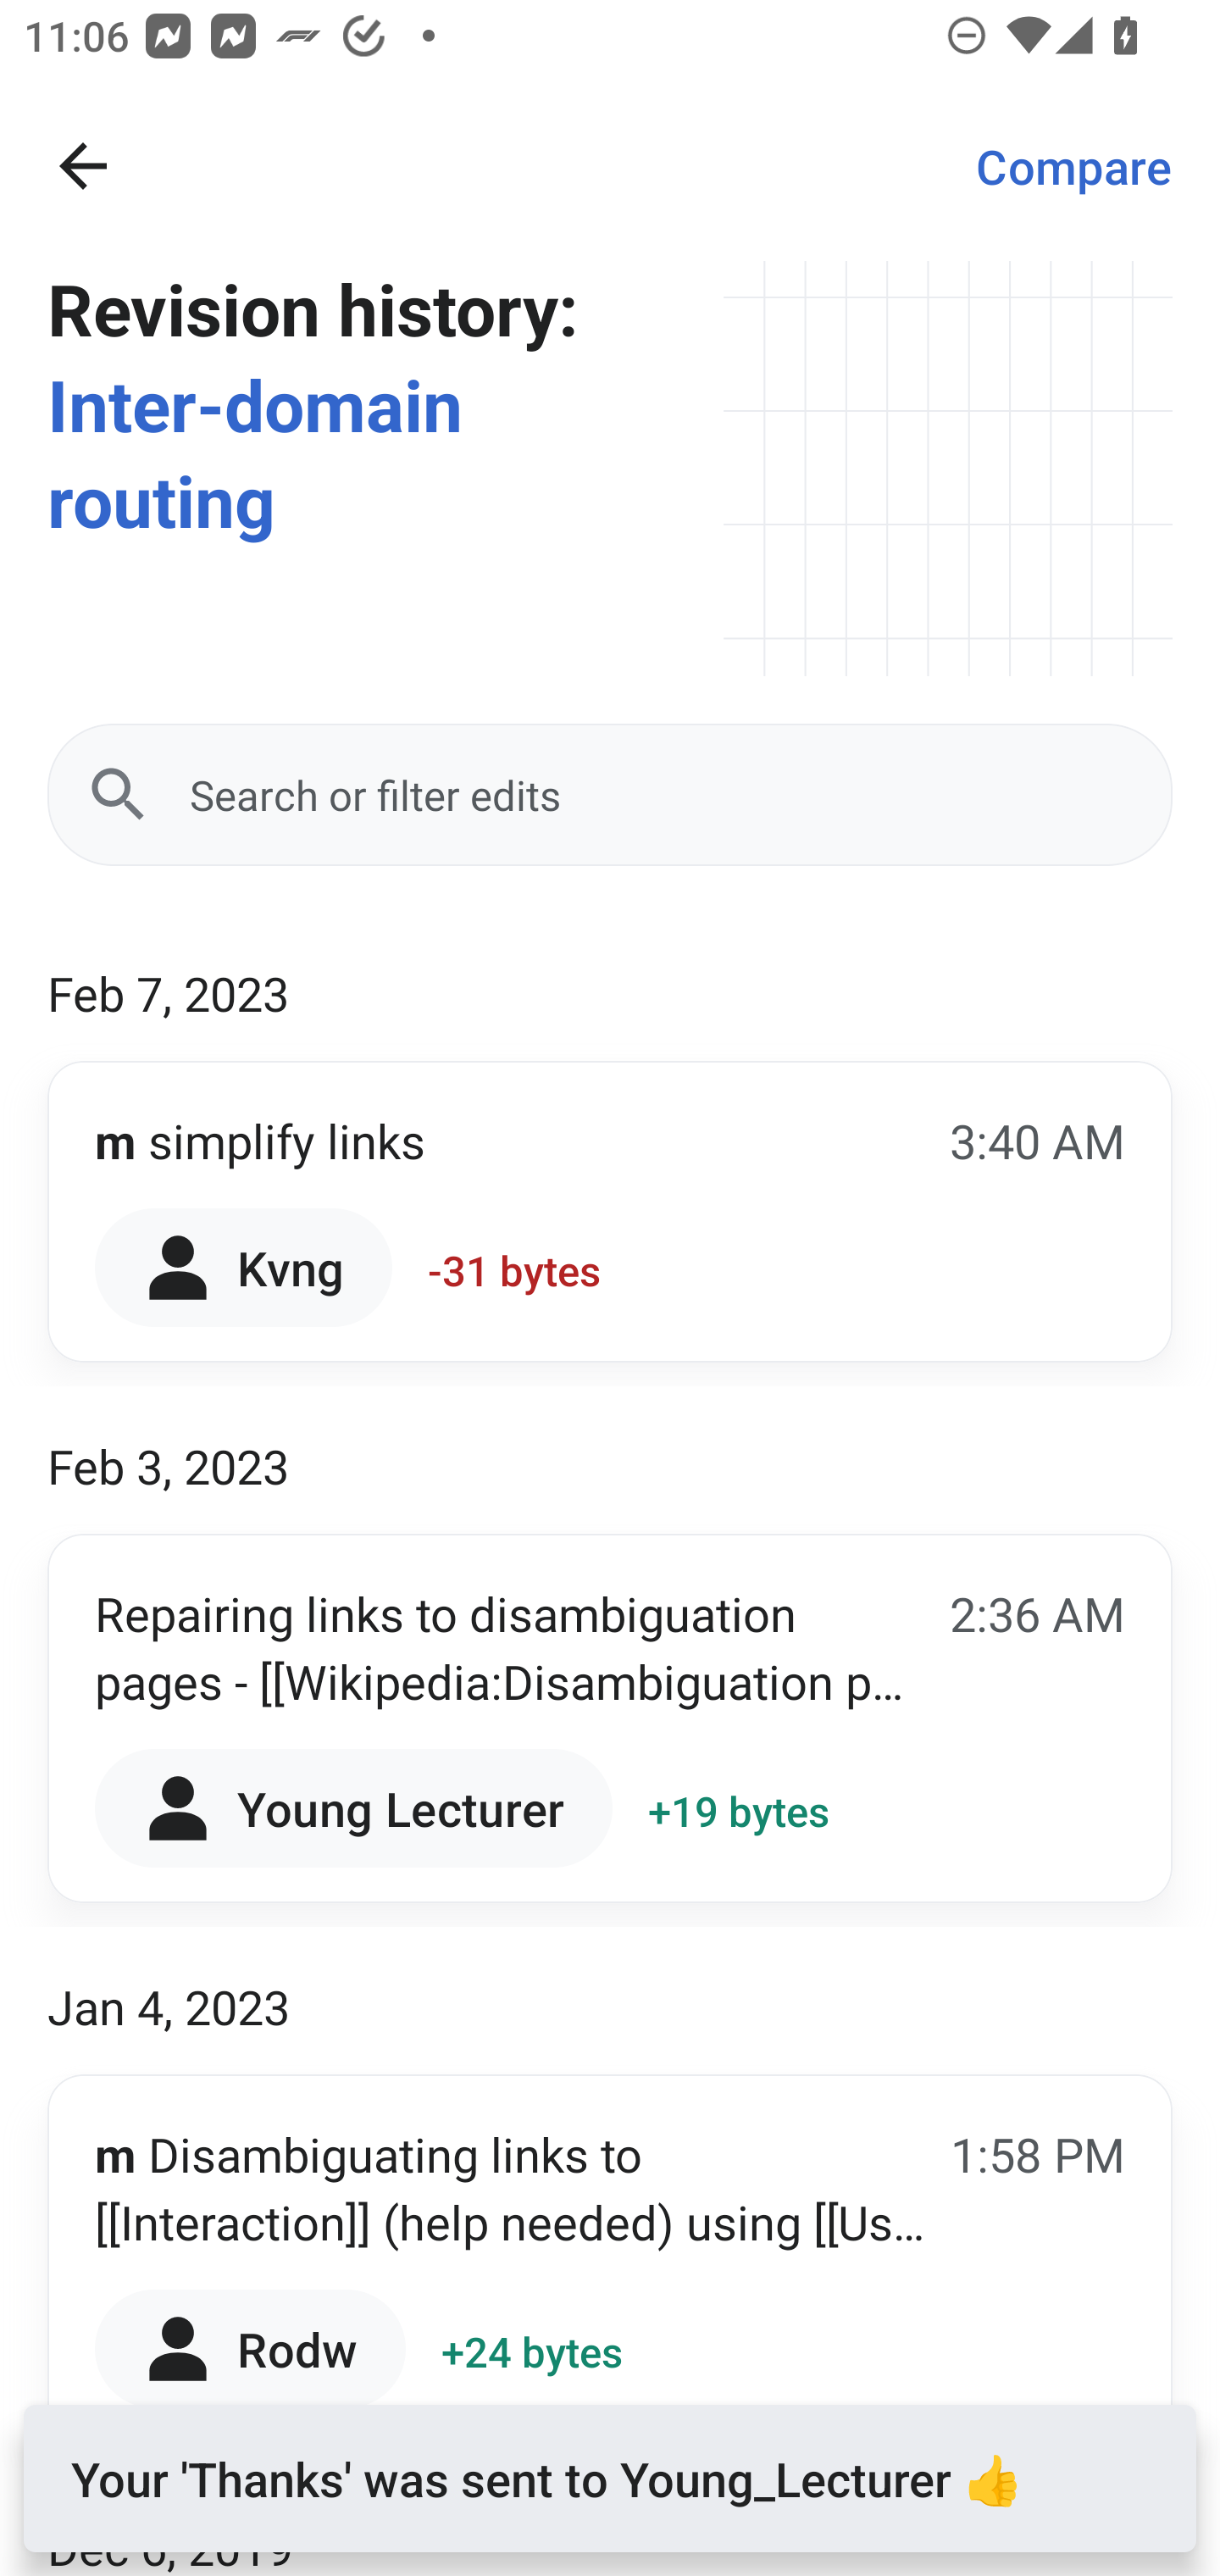 This screenshot has height=2576, width=1220. I want to click on Search or filter edits, so click(610, 795).